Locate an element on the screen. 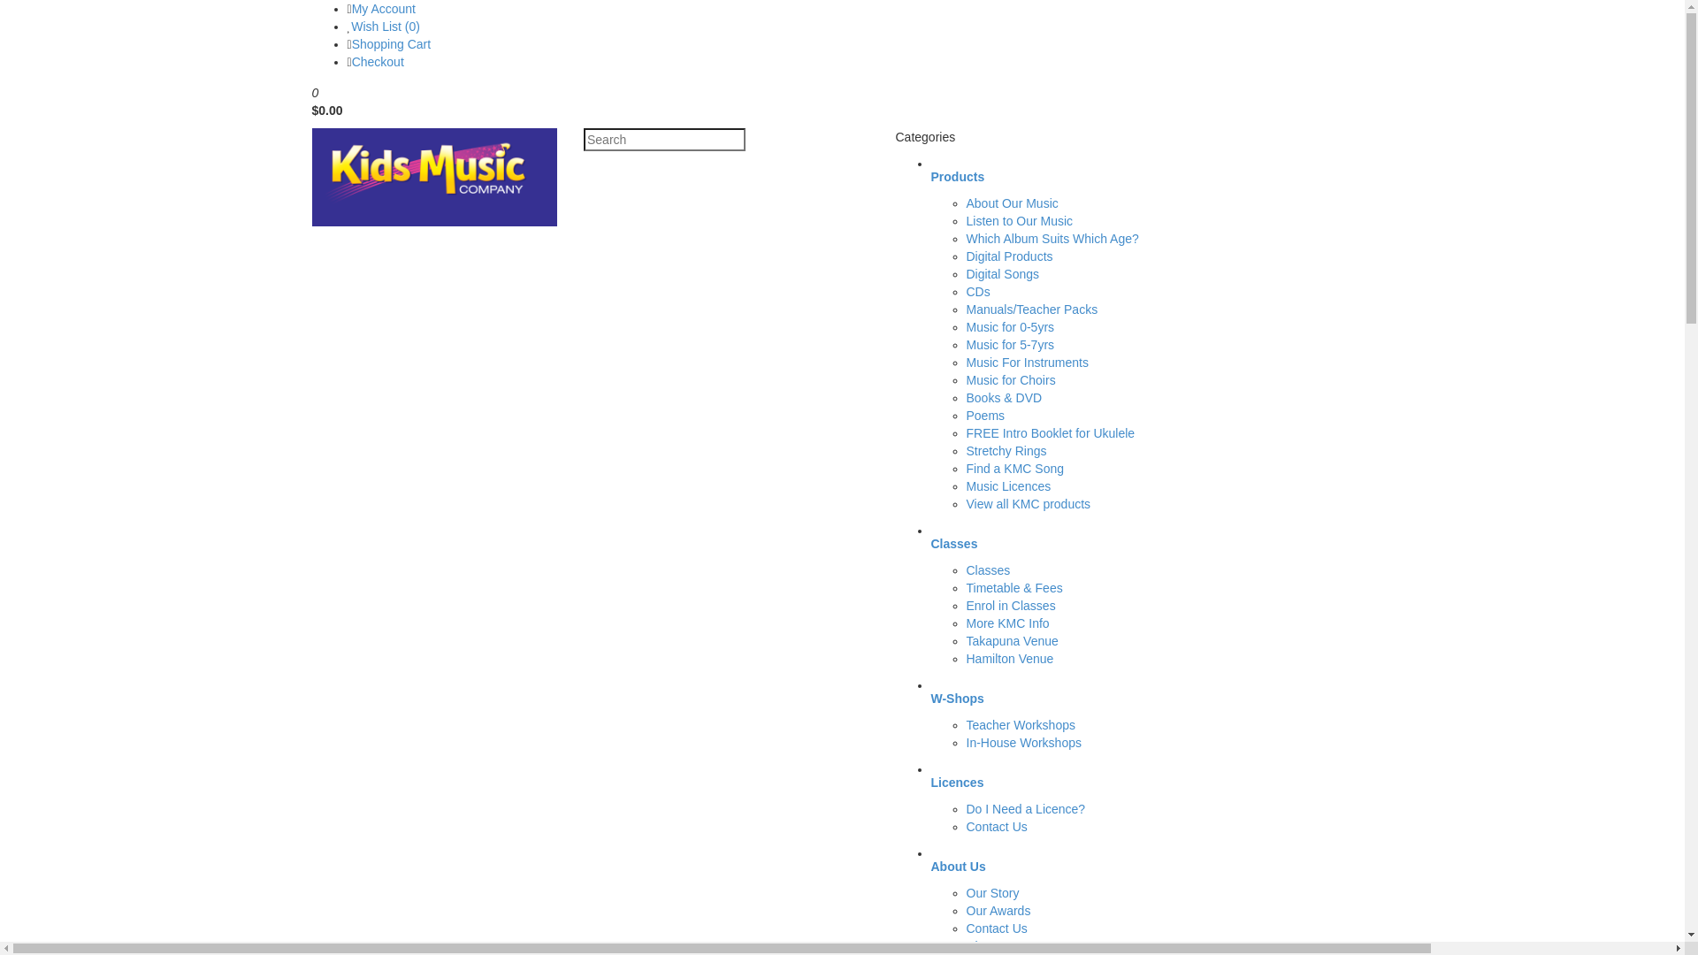  View all KMC products is located at coordinates (1028, 504).